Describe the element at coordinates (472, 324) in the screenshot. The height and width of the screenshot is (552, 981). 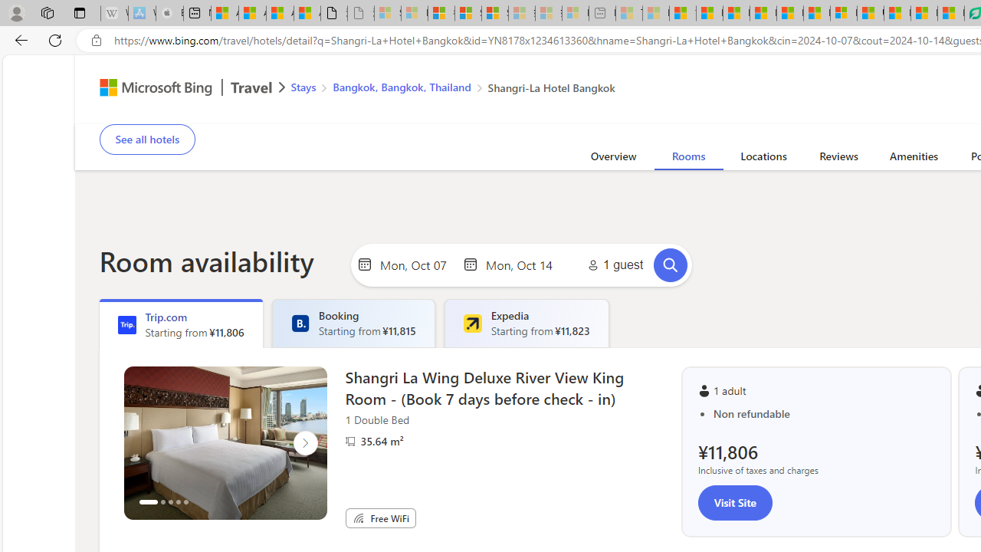
I see `Expedia` at that location.